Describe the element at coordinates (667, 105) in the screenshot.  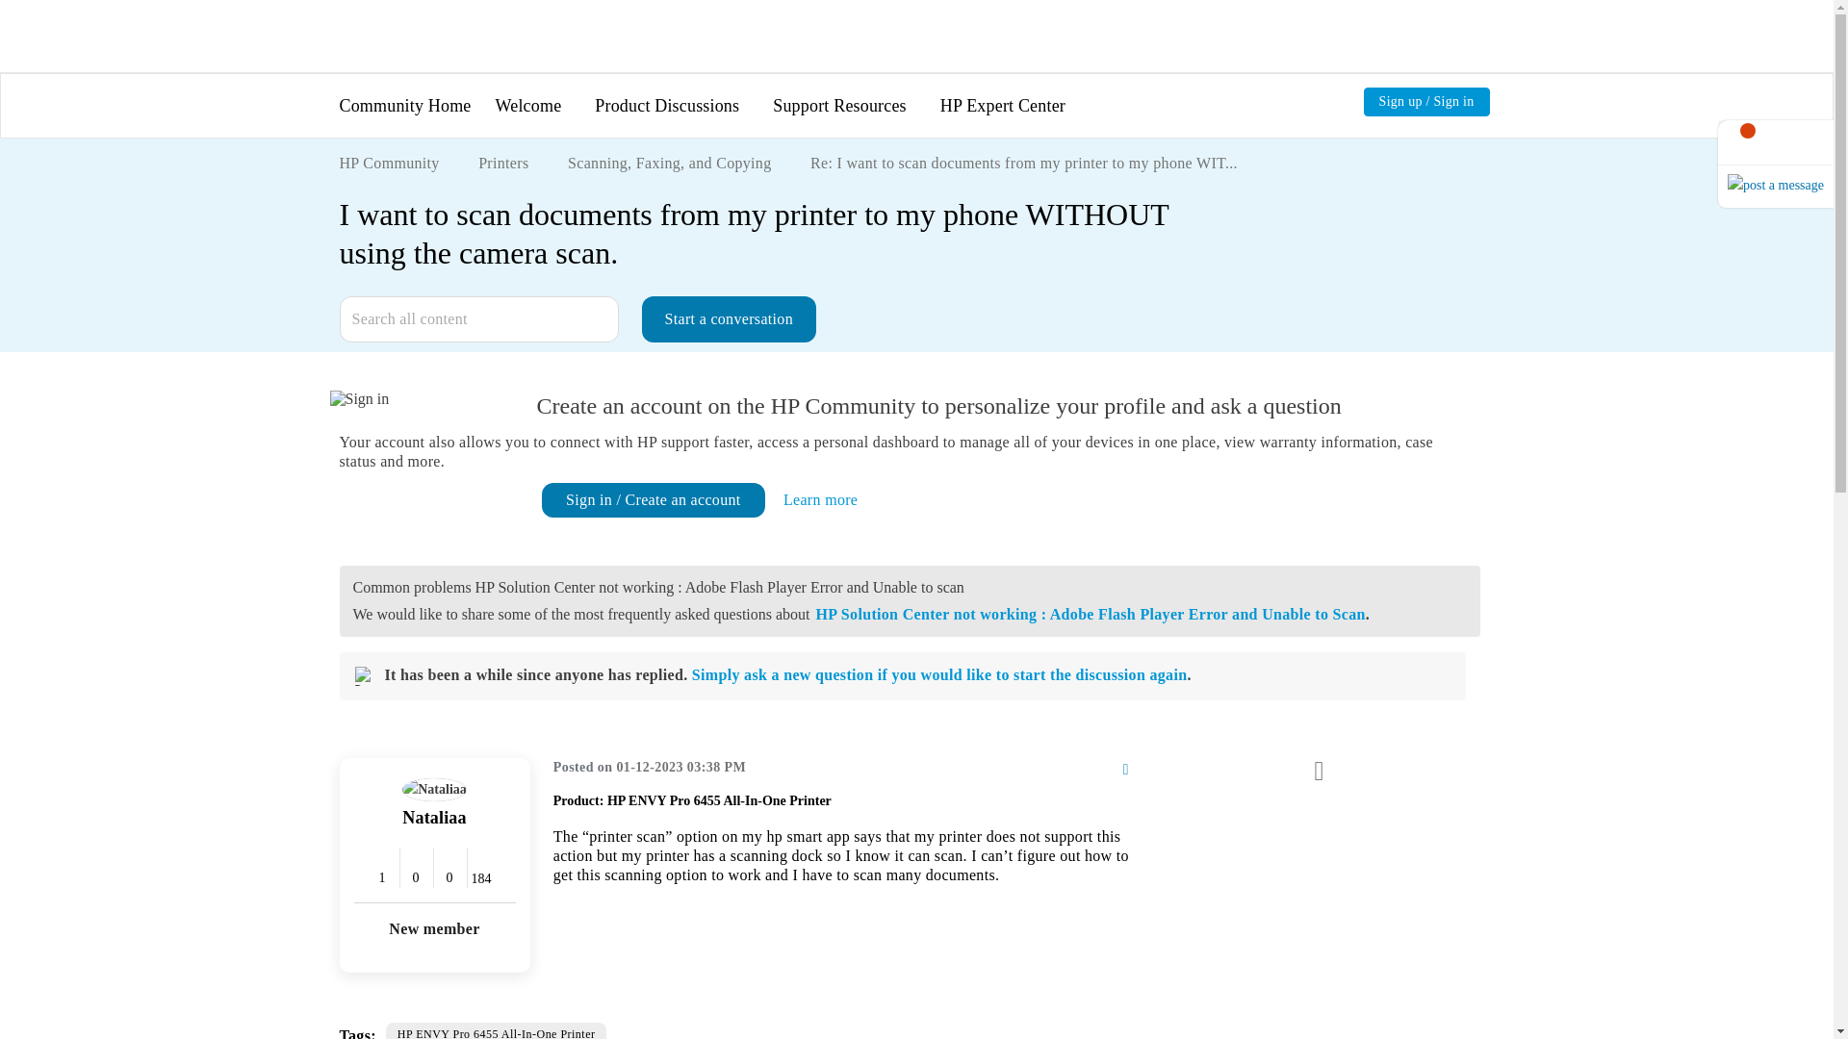
I see `Product Discussions` at that location.